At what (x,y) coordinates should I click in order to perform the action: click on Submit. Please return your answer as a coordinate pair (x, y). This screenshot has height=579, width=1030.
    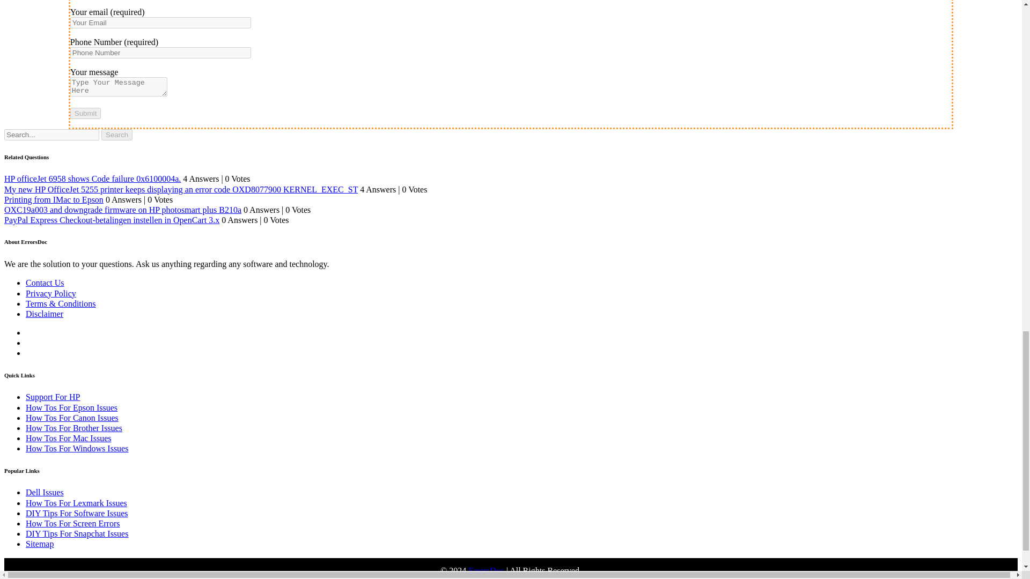
    Looking at the image, I should click on (85, 113).